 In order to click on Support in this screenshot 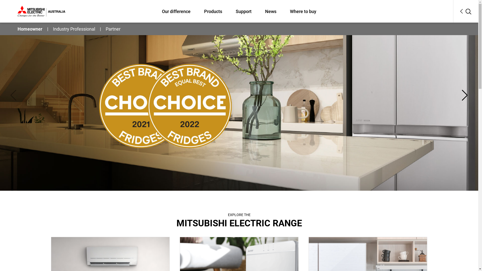, I will do `click(244, 11)`.